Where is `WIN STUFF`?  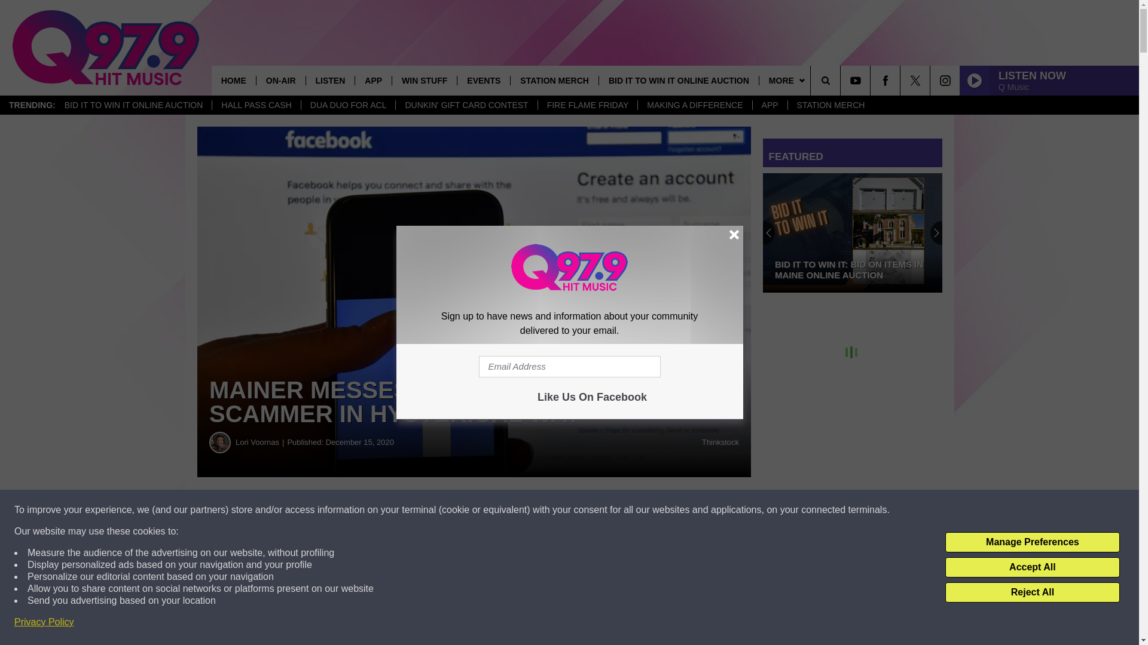
WIN STUFF is located at coordinates (424, 80).